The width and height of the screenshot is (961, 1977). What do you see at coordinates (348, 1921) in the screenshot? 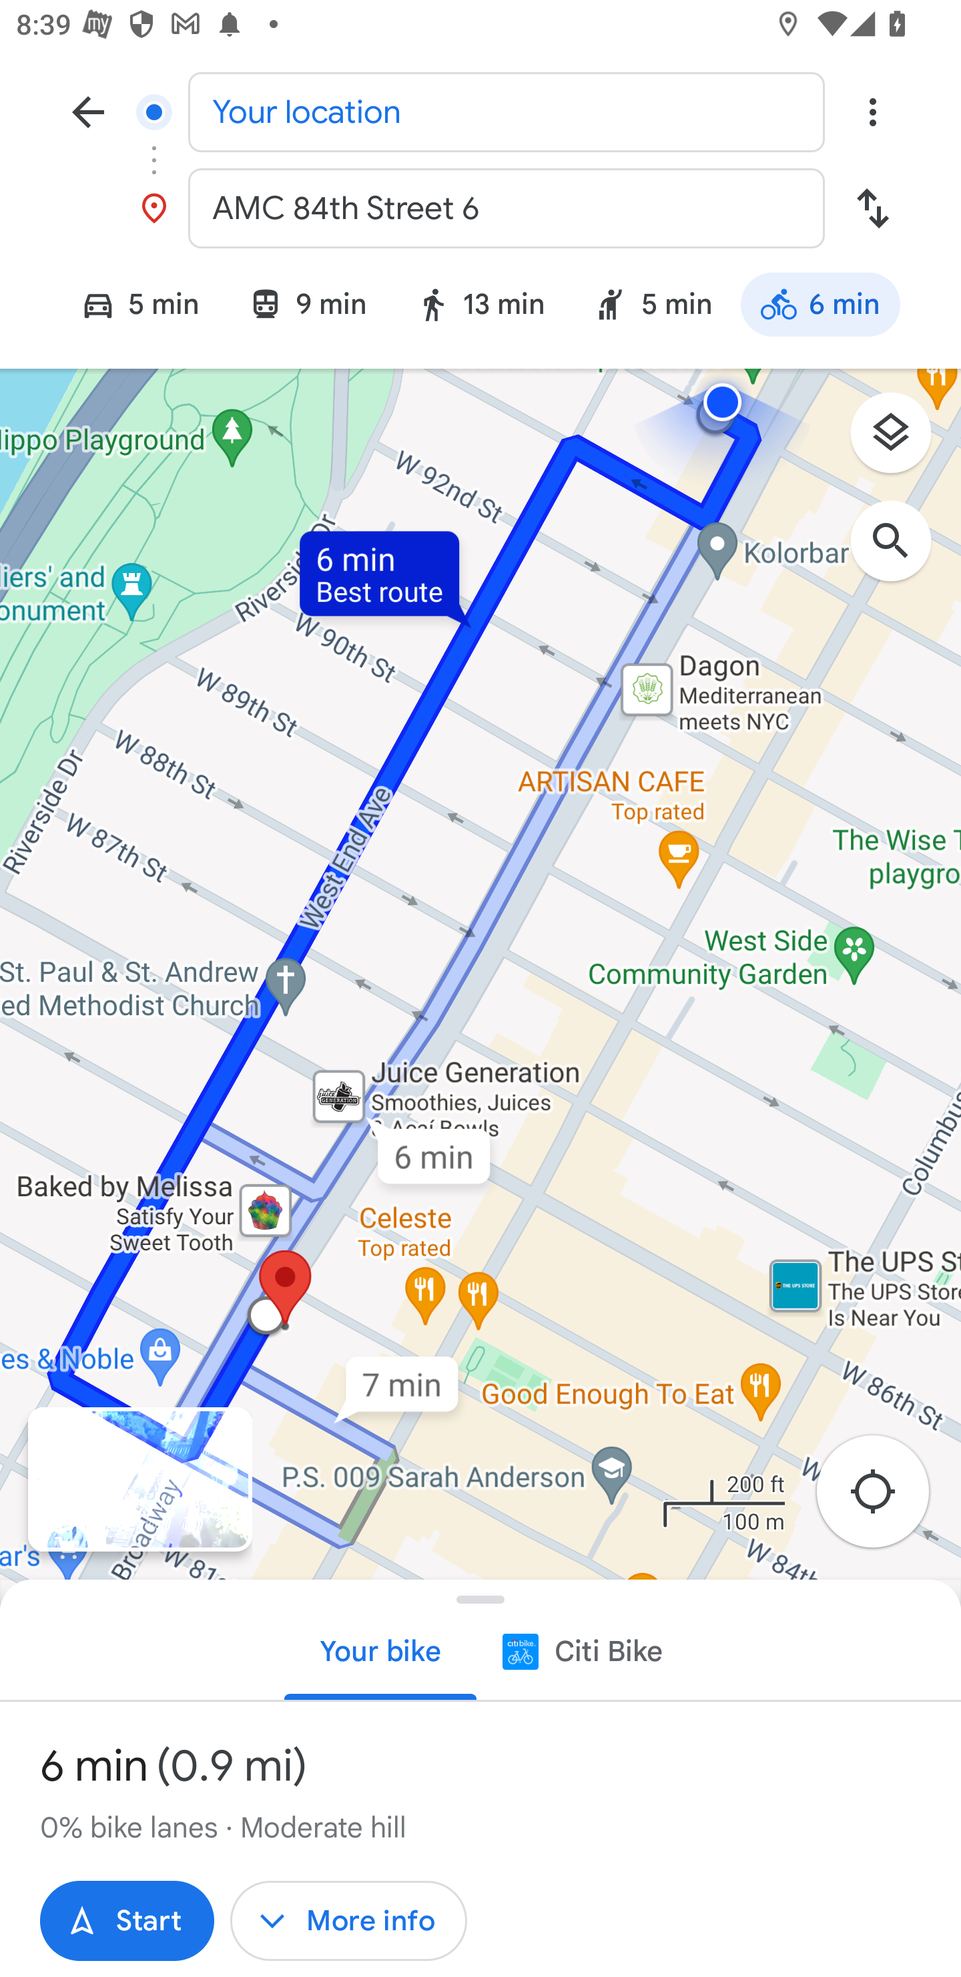
I see `More info More info More info` at bounding box center [348, 1921].